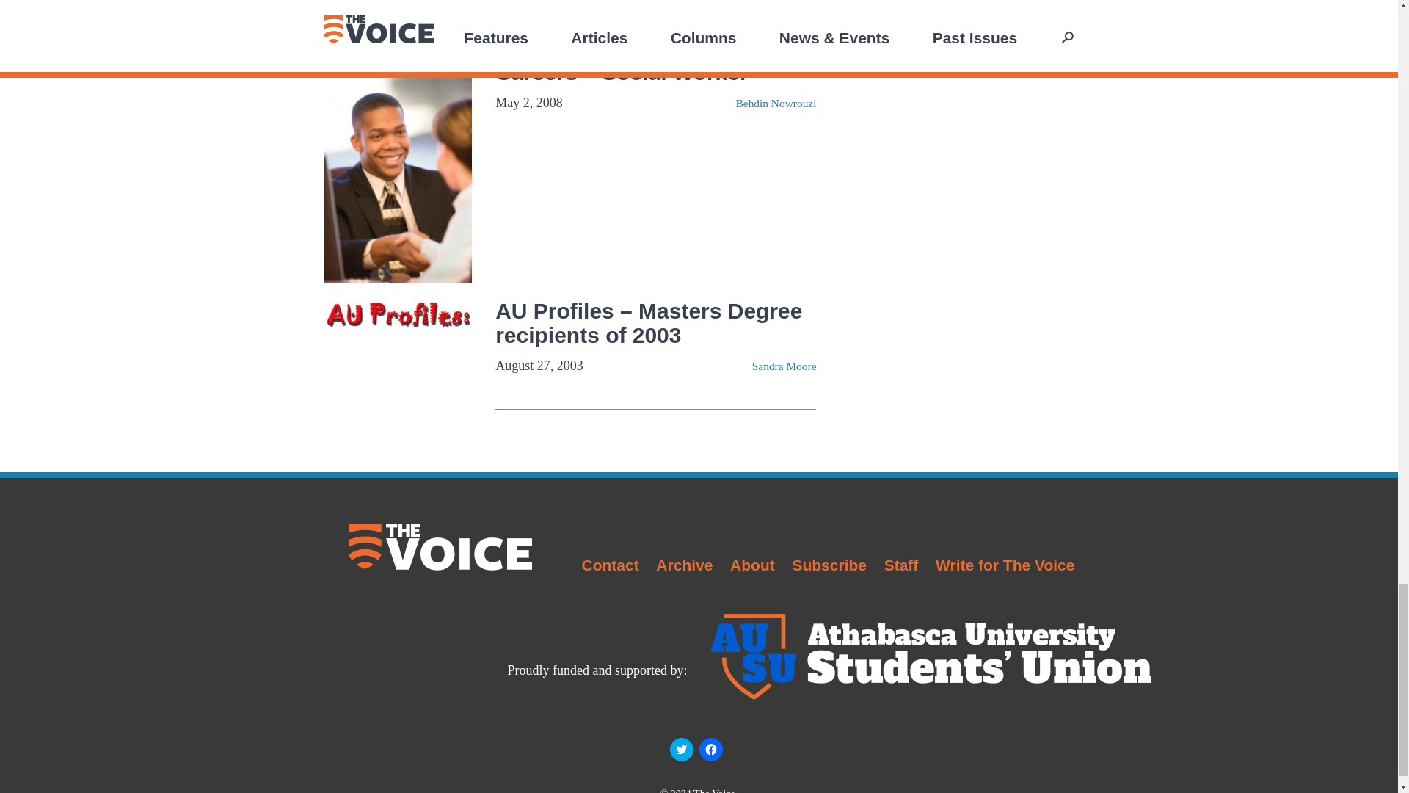 Image resolution: width=1409 pixels, height=793 pixels. What do you see at coordinates (776, 103) in the screenshot?
I see `Behdin Nowrouzi` at bounding box center [776, 103].